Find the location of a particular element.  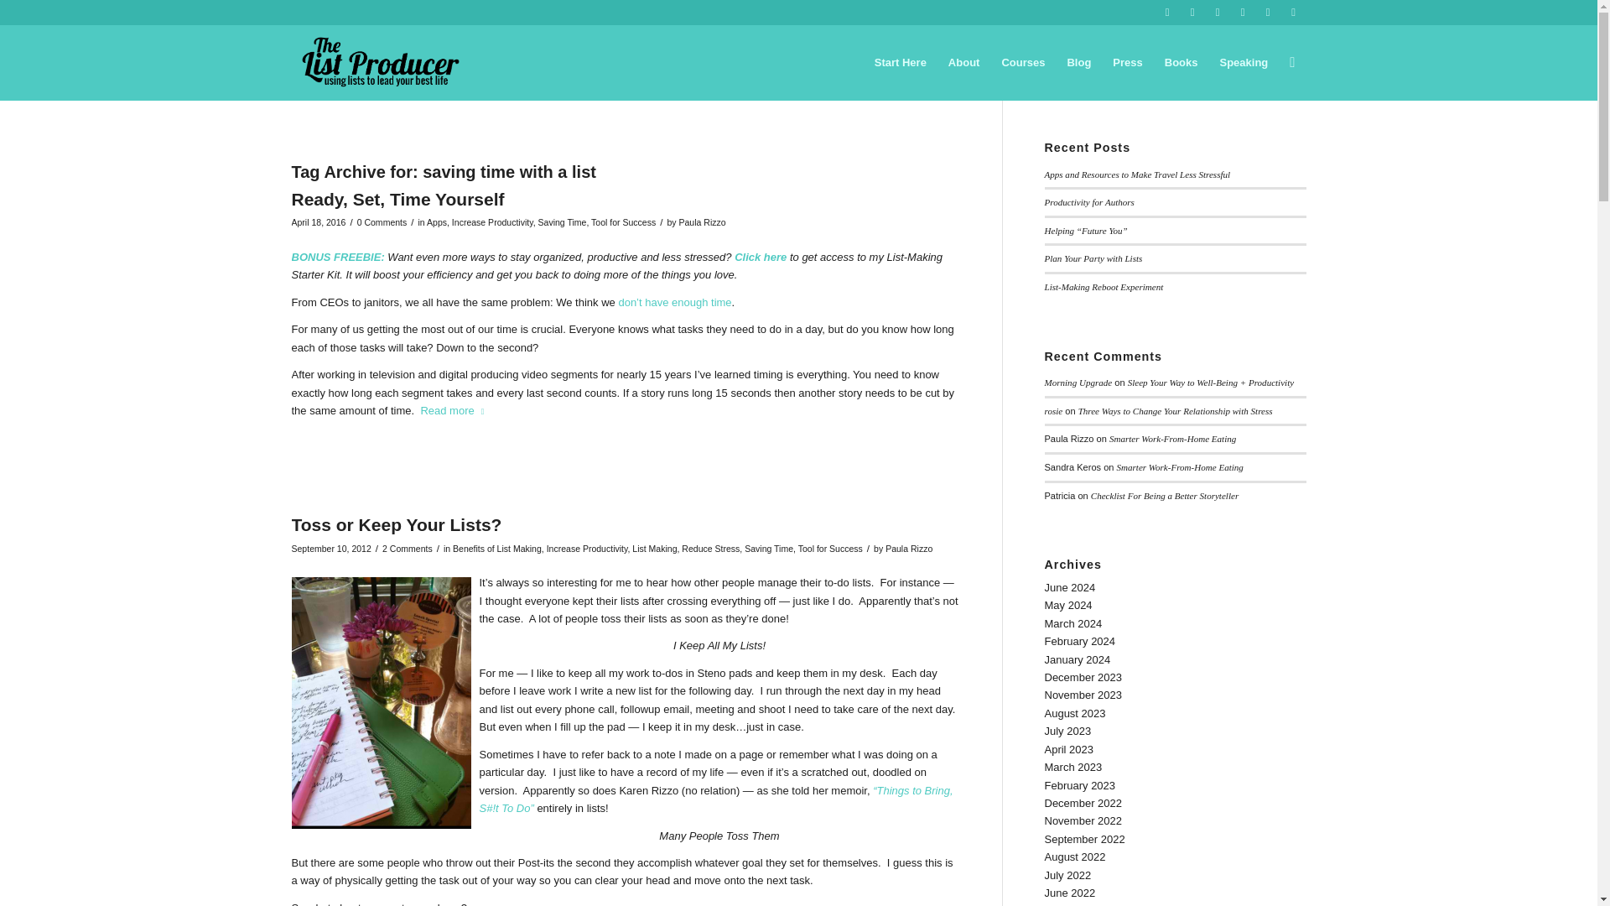

Instagram is located at coordinates (1243, 13).